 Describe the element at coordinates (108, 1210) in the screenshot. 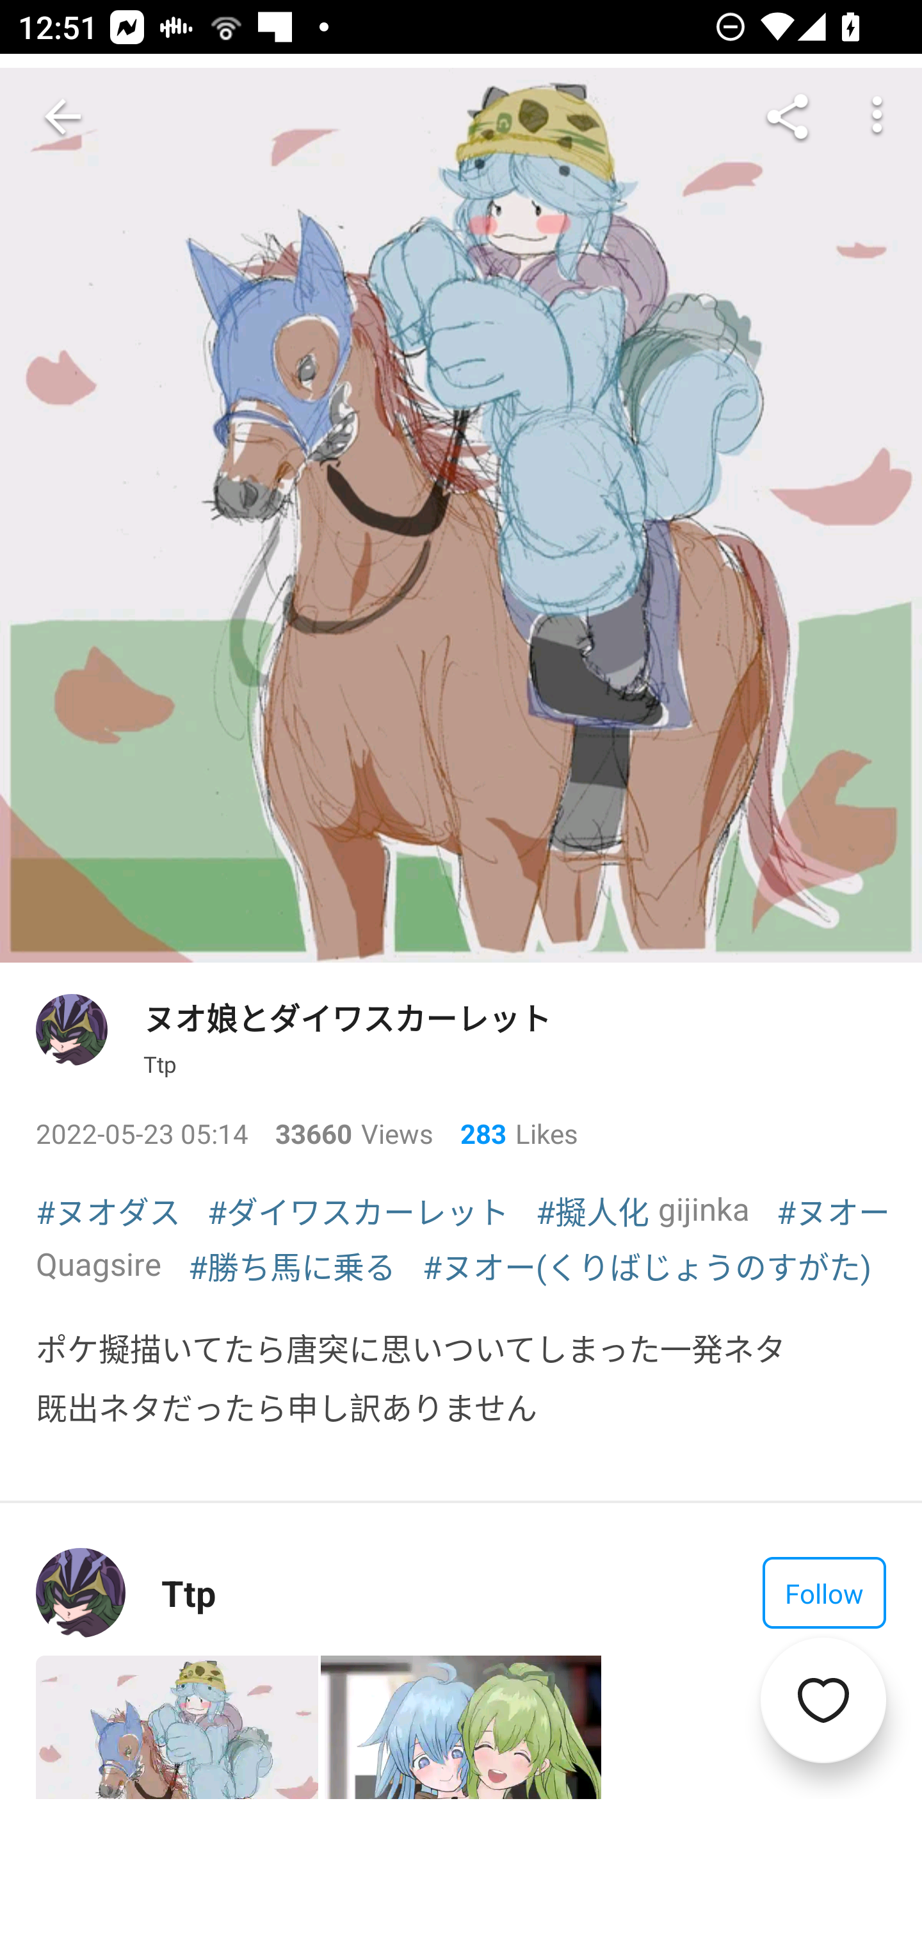

I see `#ヌオダス` at that location.